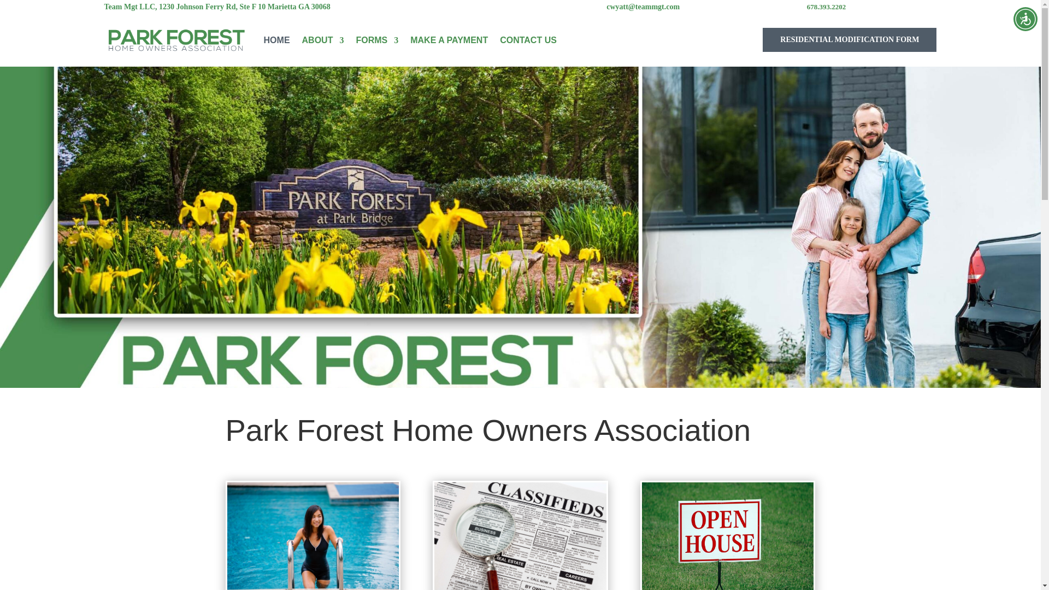 This screenshot has width=1049, height=590. Describe the element at coordinates (377, 40) in the screenshot. I see `FORMS` at that location.